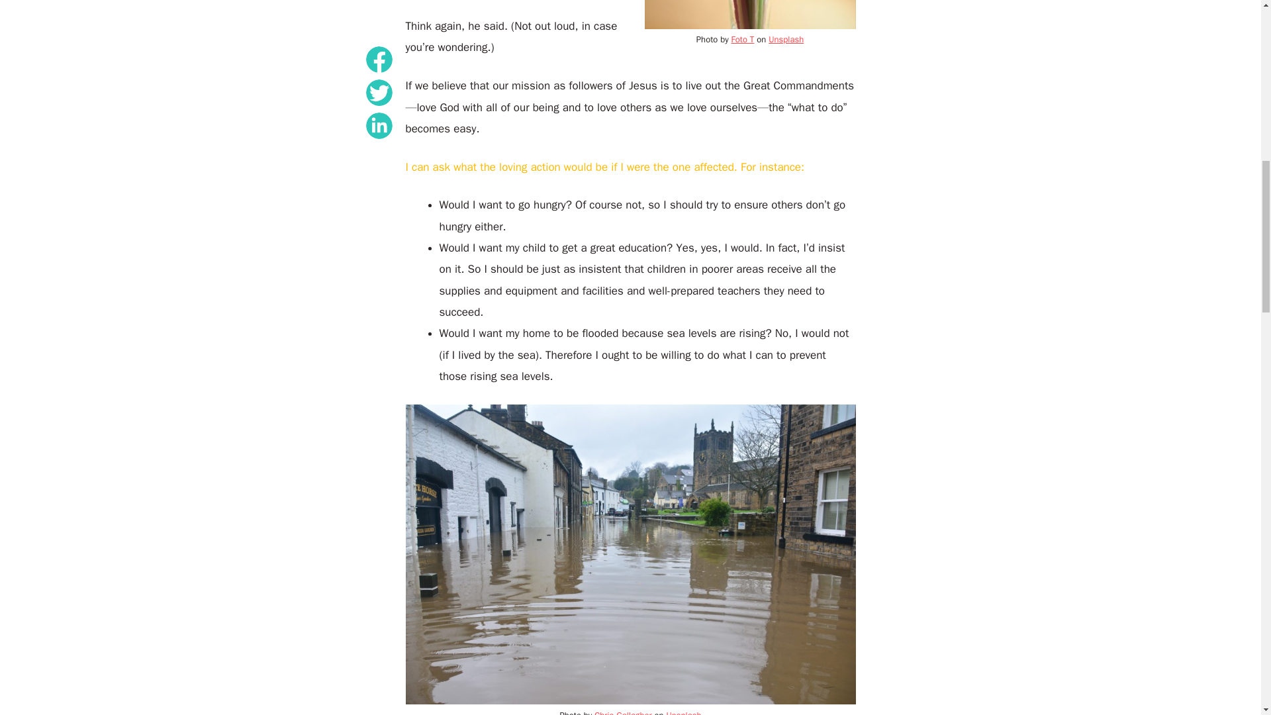 The height and width of the screenshot is (715, 1271). I want to click on Foto T, so click(743, 39).